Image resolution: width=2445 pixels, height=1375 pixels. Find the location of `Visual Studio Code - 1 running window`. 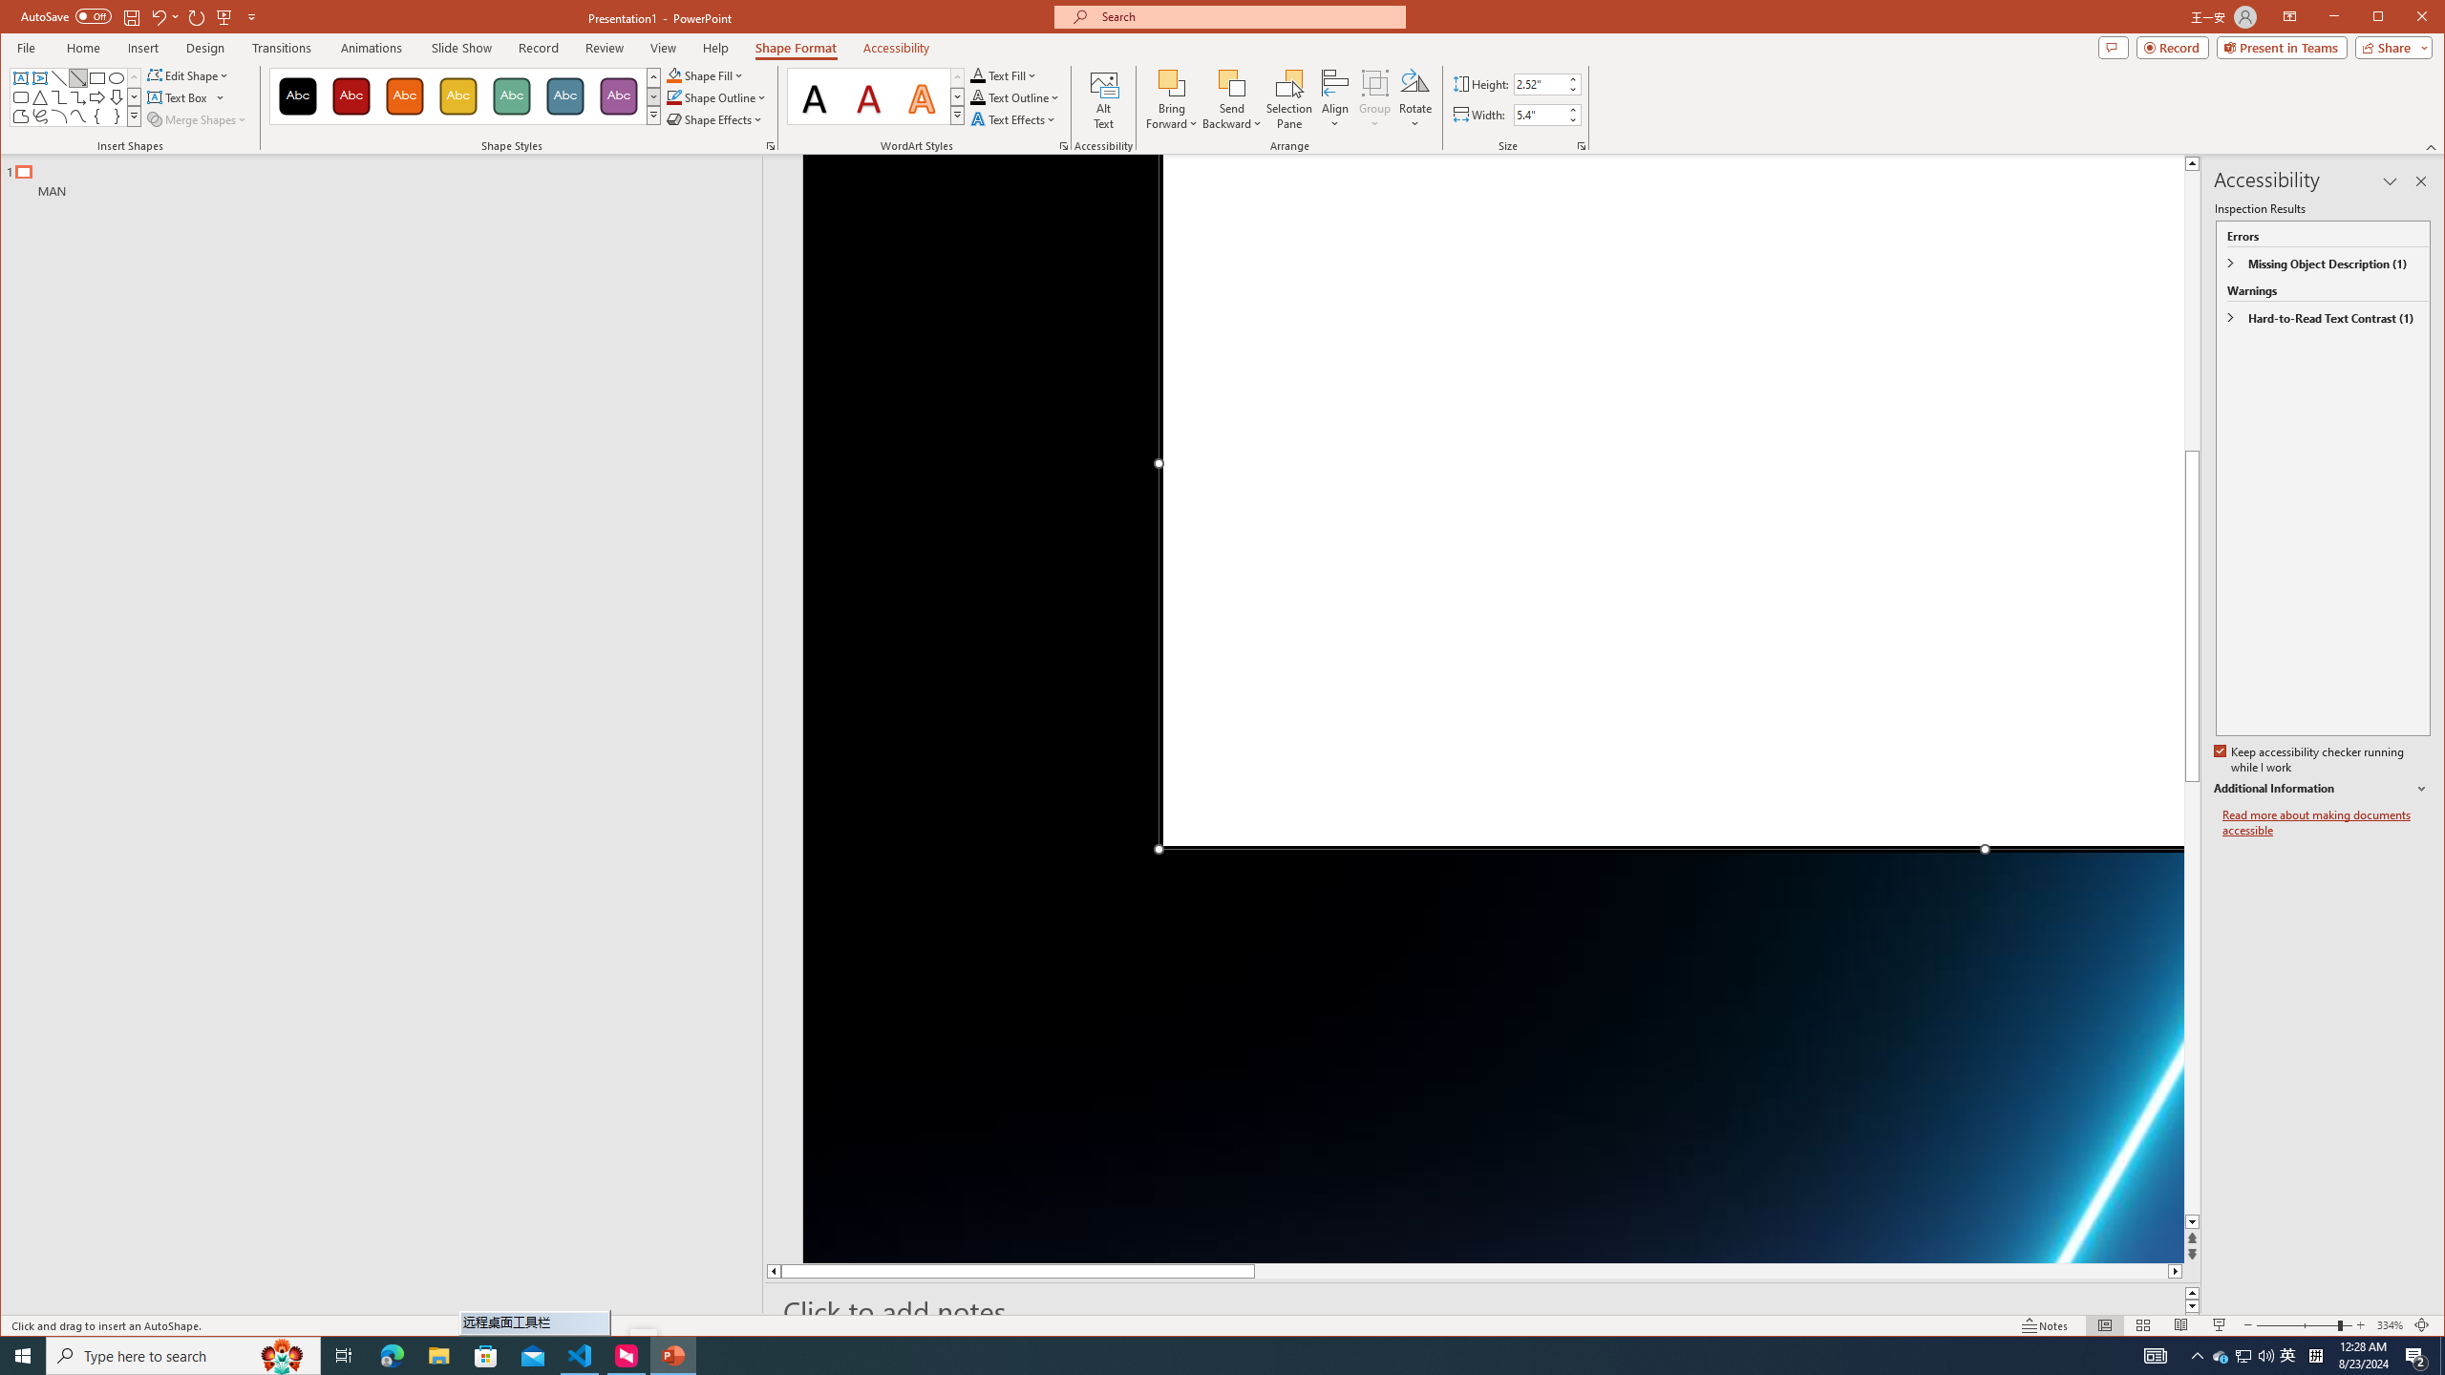

Visual Studio Code - 1 running window is located at coordinates (1335, 99).